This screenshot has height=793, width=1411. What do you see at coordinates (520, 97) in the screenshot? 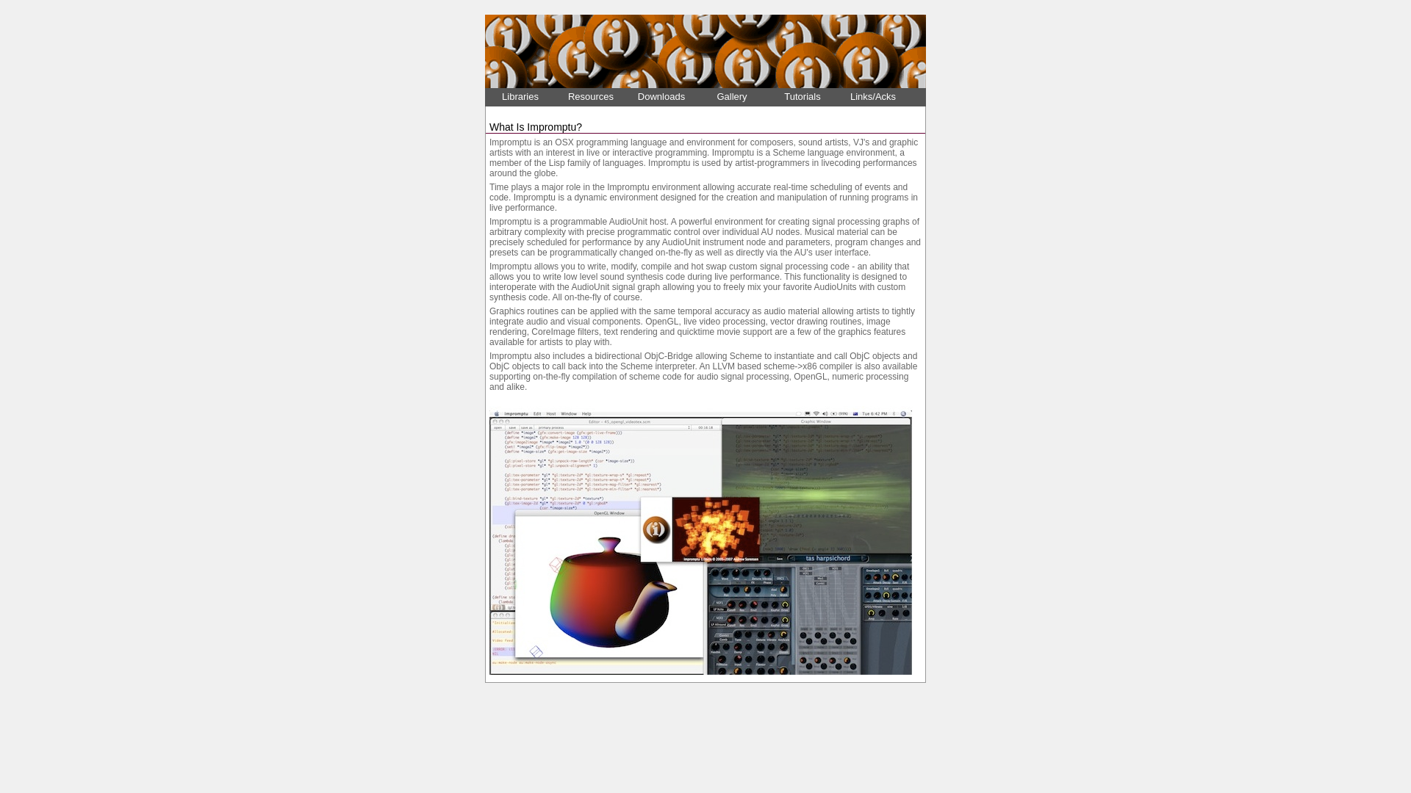
I see `Libraries` at bounding box center [520, 97].